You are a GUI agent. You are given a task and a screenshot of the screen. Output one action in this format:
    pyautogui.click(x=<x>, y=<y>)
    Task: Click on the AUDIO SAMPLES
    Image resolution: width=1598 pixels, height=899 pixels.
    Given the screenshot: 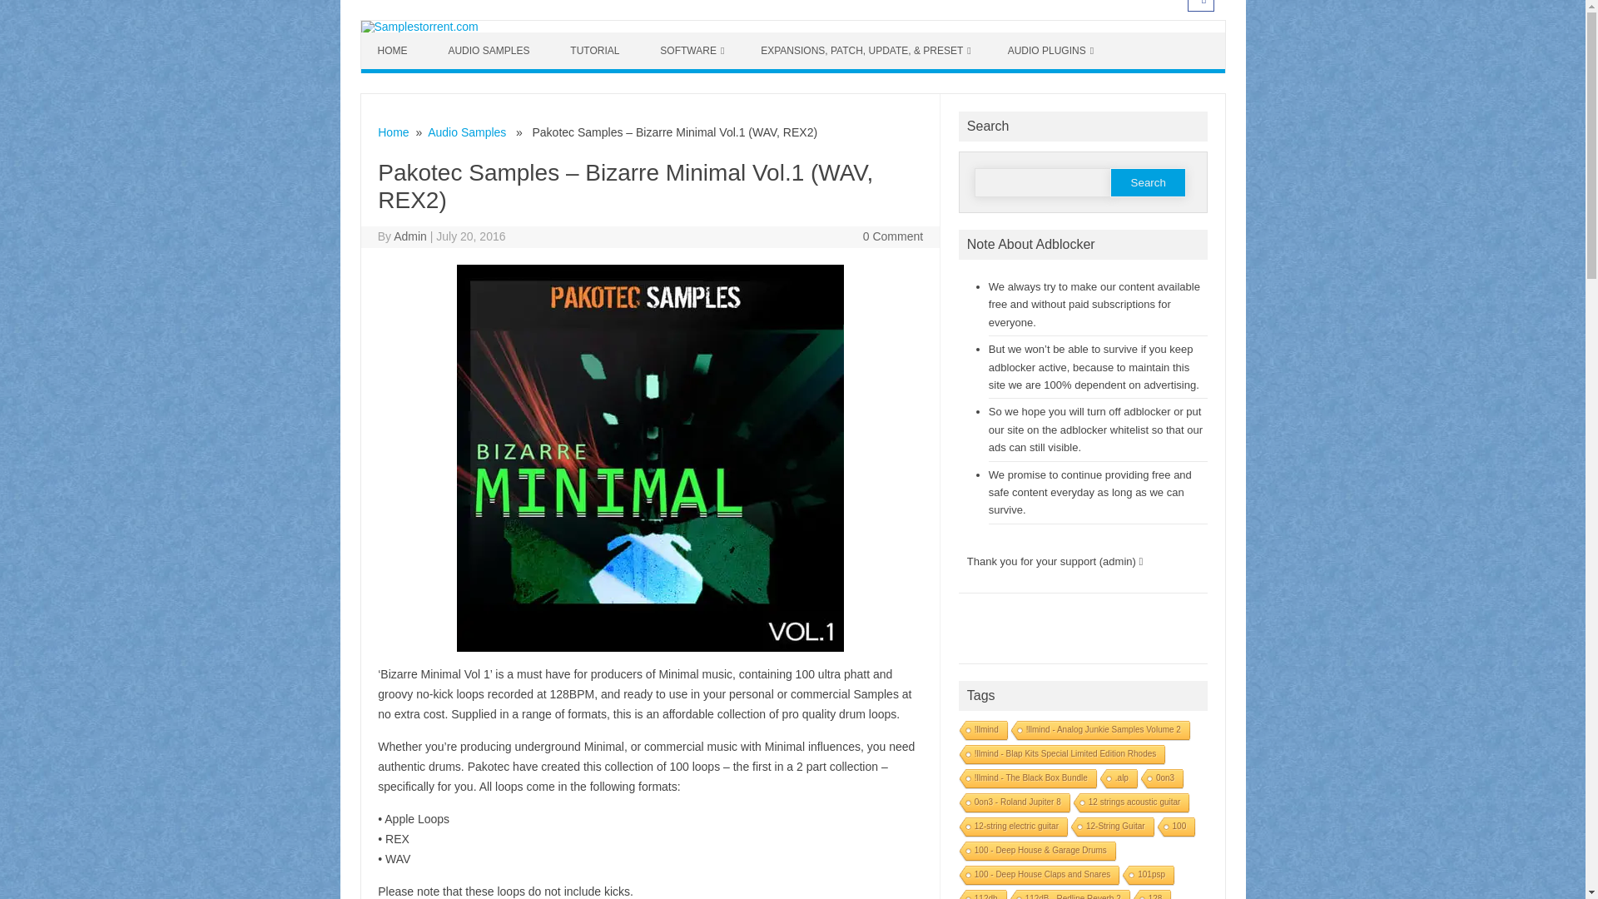 What is the action you would take?
    pyautogui.click(x=490, y=50)
    